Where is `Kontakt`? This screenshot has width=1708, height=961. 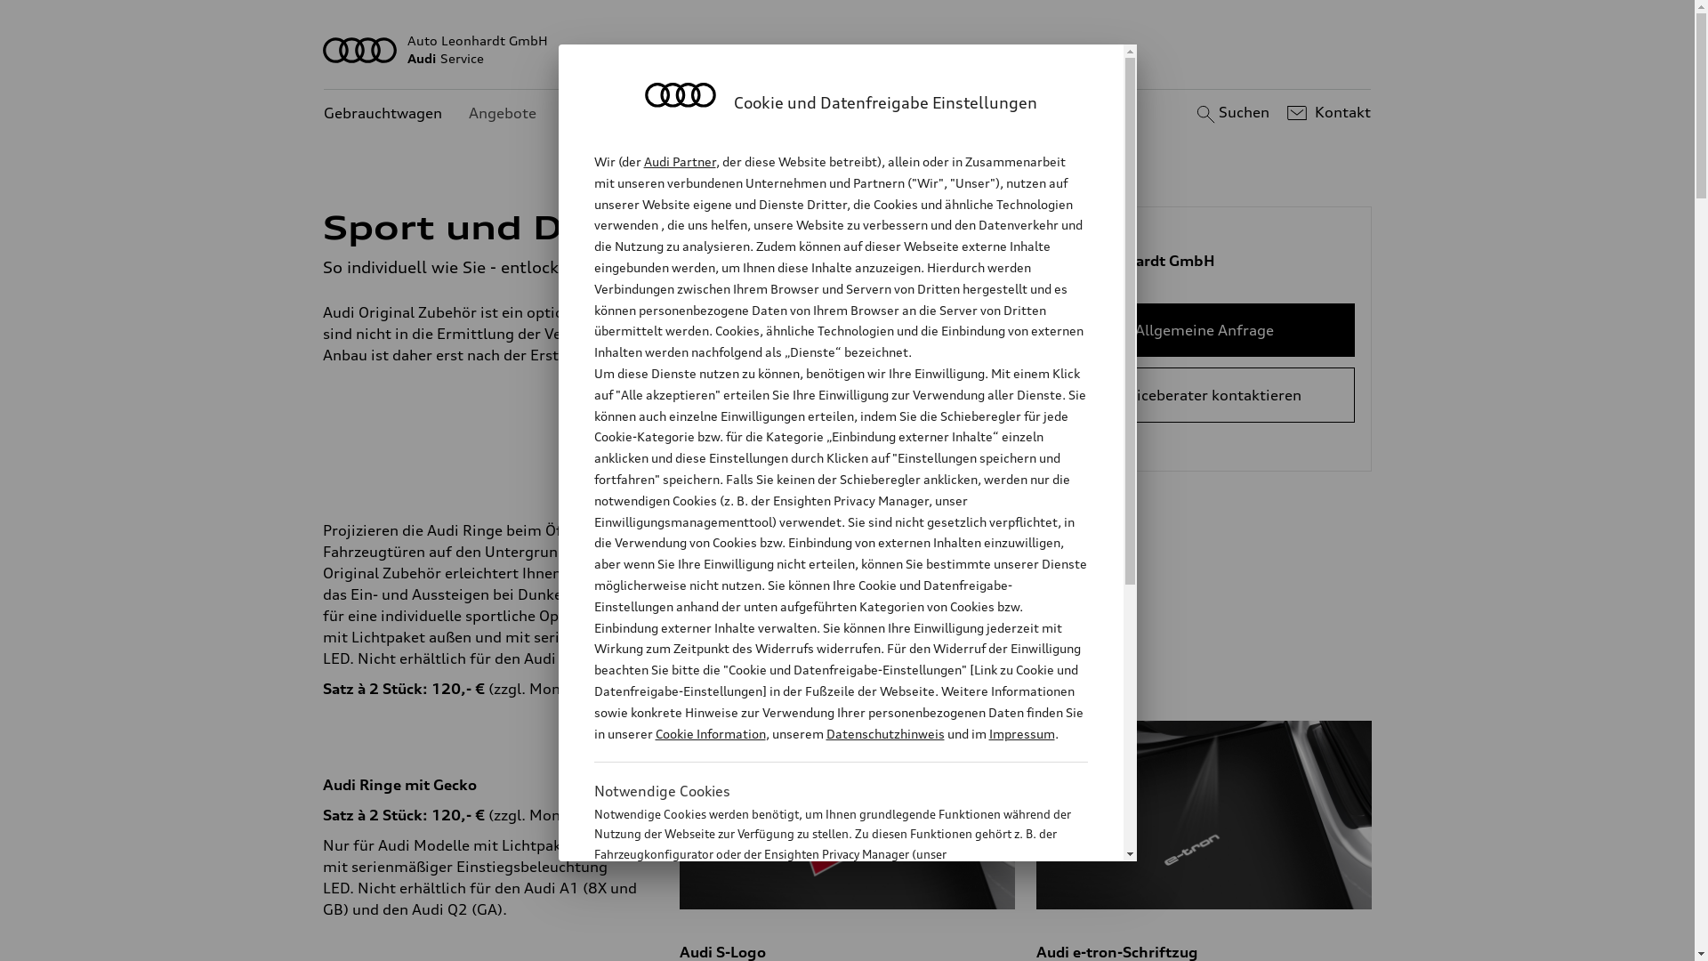 Kontakt is located at coordinates (1327, 113).